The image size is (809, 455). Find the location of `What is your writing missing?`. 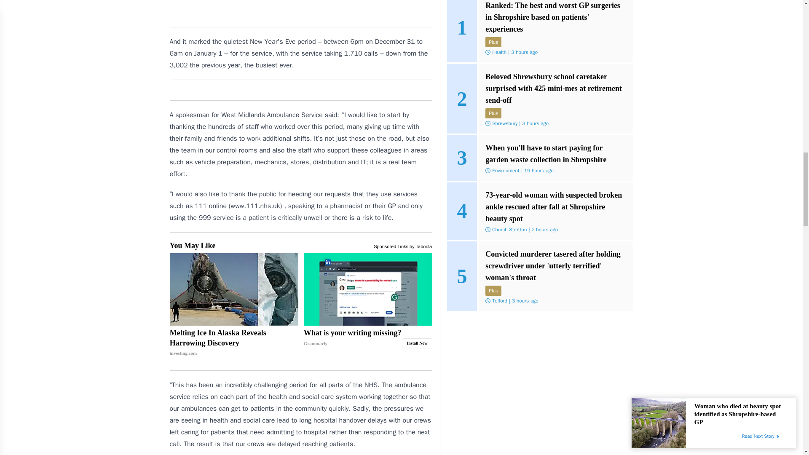

What is your writing missing? is located at coordinates (368, 289).